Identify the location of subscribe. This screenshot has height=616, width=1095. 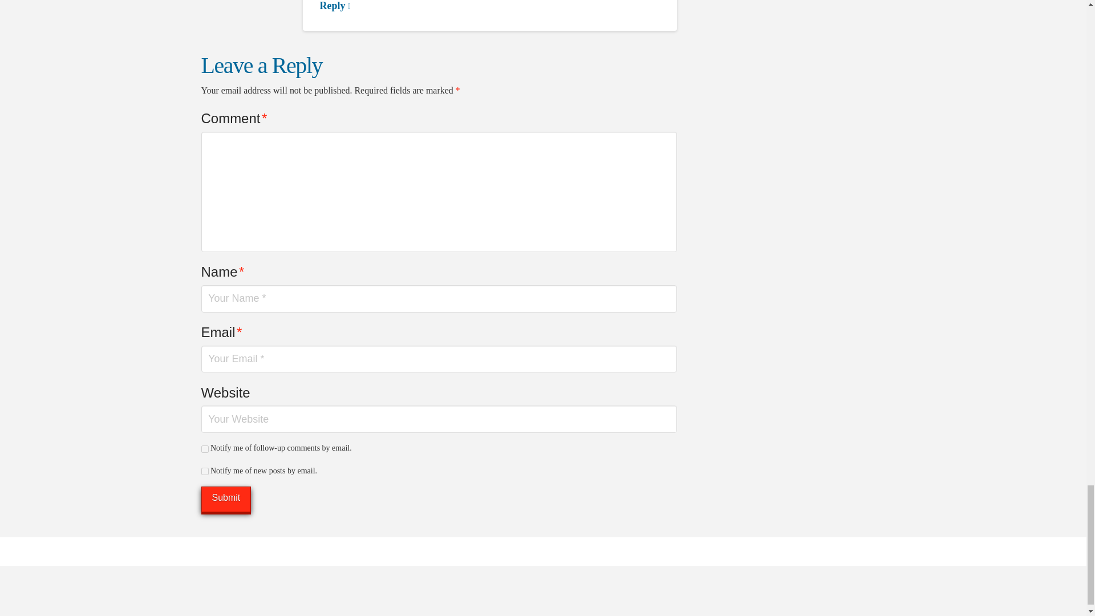
(204, 471).